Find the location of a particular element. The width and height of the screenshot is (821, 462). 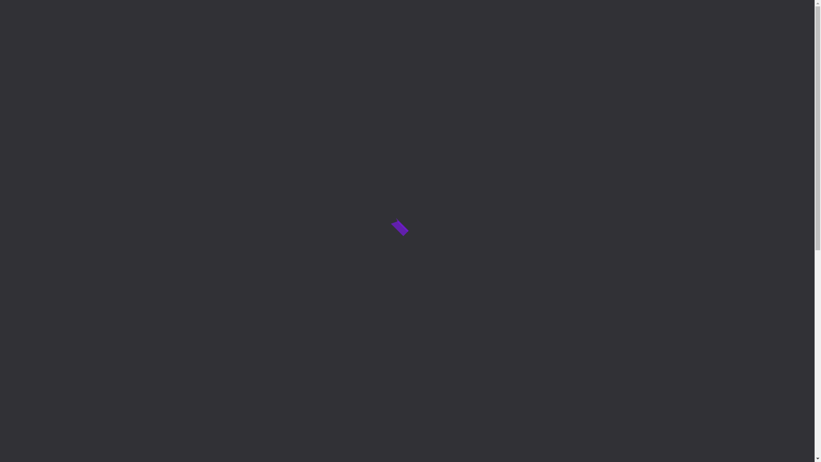

contact is located at coordinates (605, 48).